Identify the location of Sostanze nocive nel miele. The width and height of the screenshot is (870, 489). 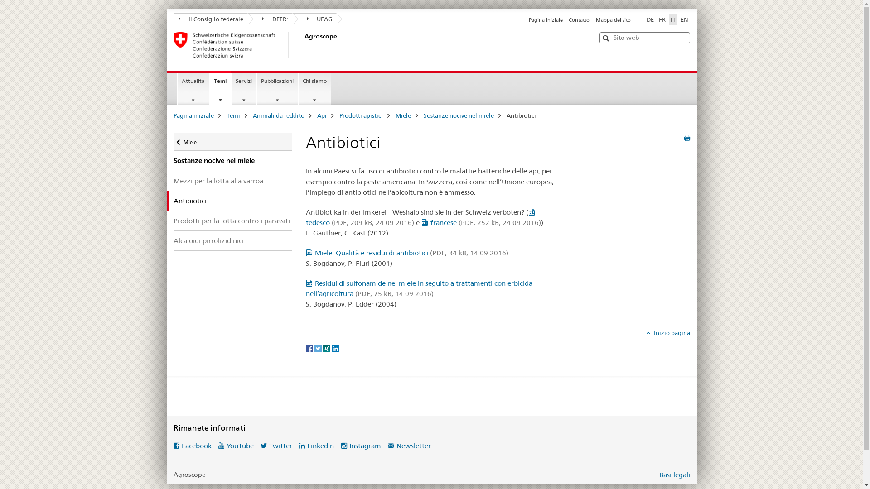
(233, 161).